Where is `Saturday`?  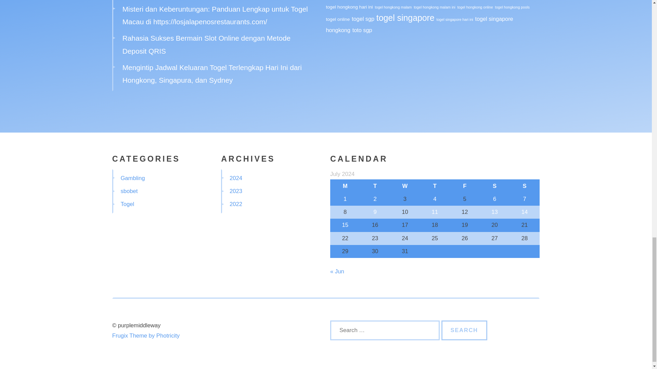
Saturday is located at coordinates (494, 186).